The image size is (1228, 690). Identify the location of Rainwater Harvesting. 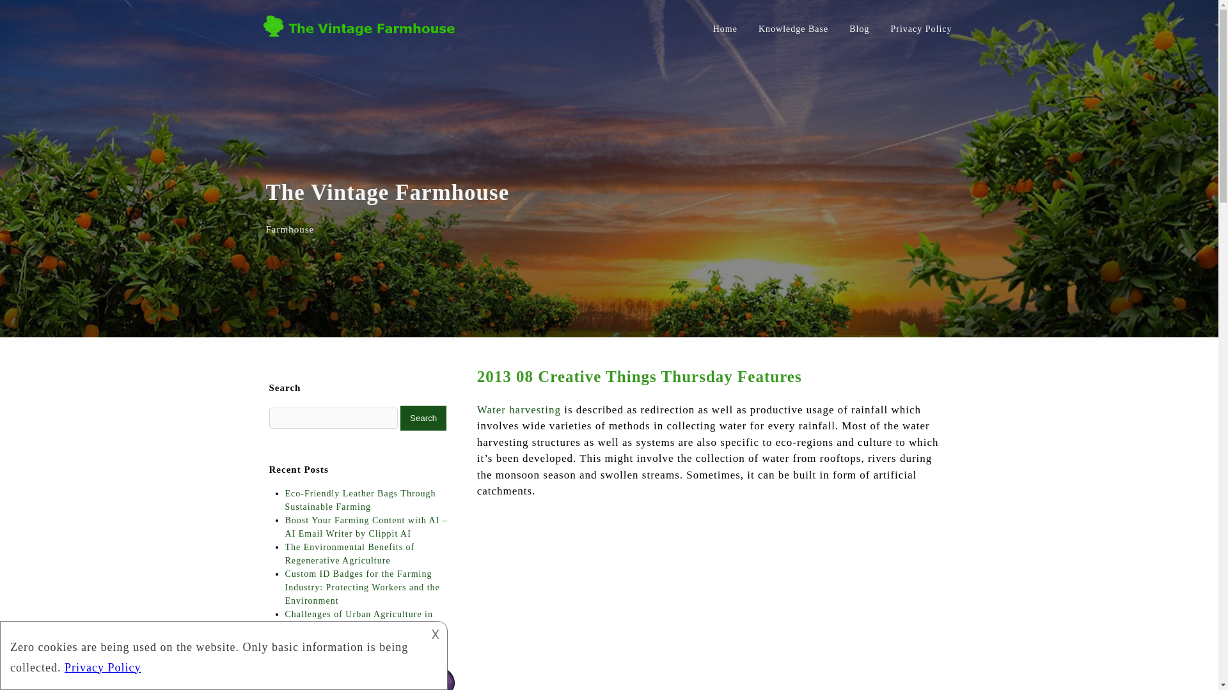
(713, 594).